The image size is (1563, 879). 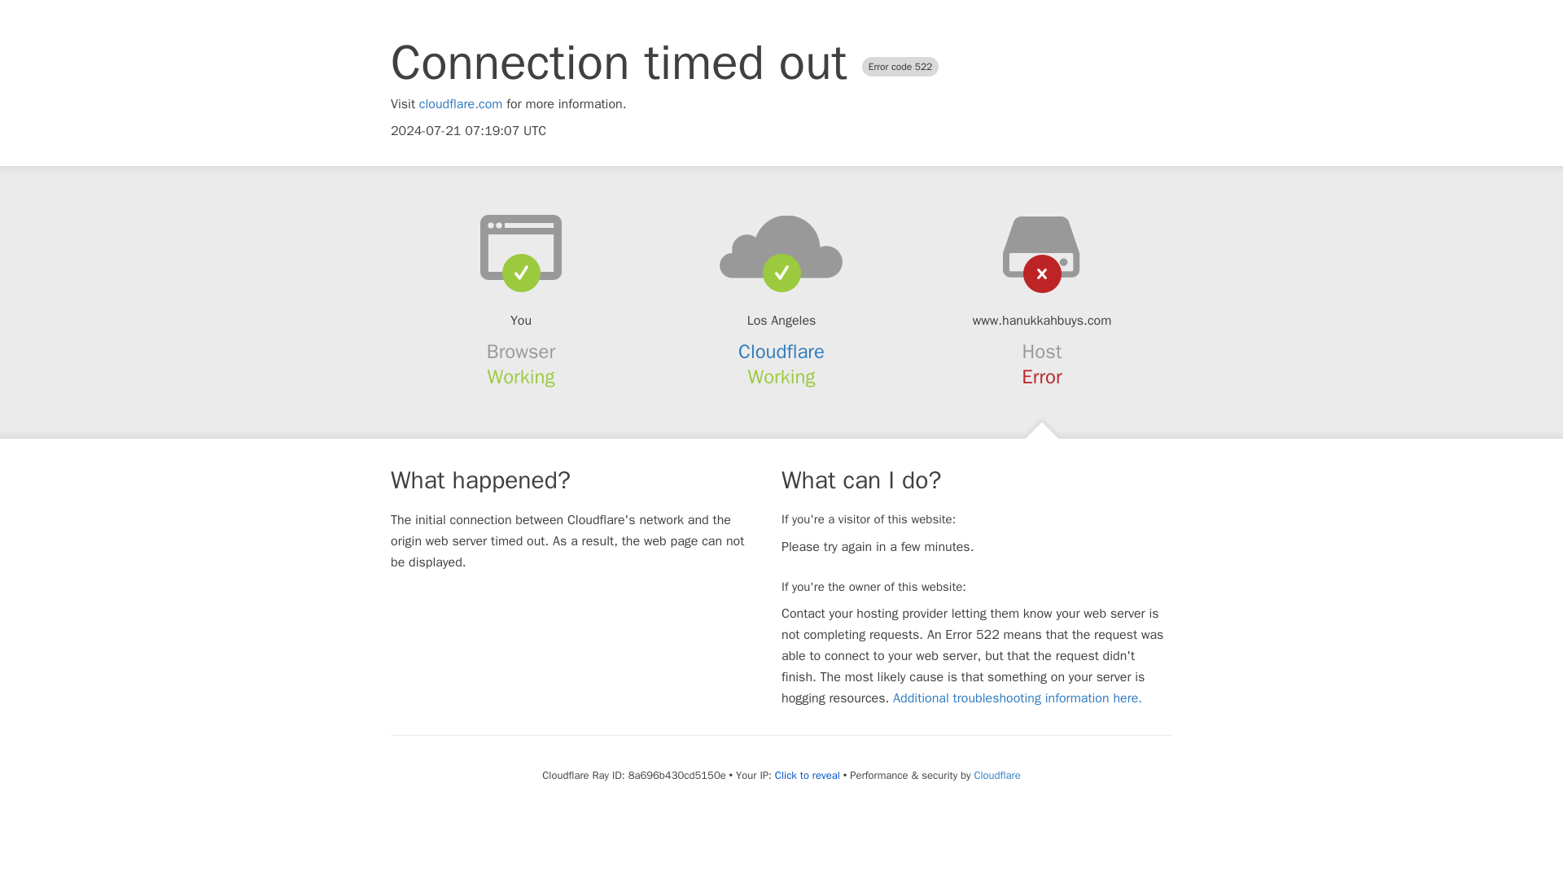 I want to click on cloudflare.com, so click(x=461, y=104).